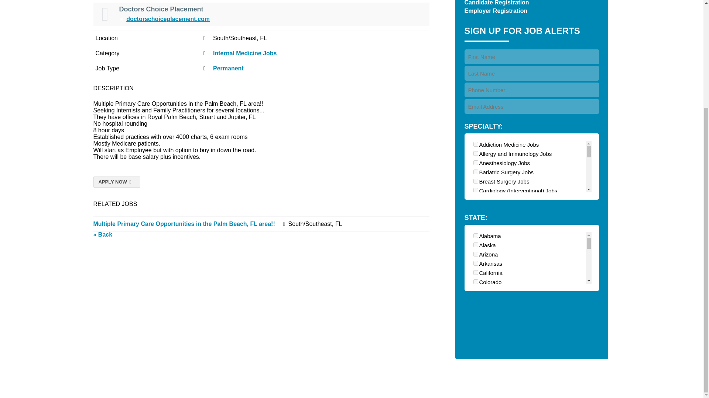  I want to click on 79, so click(476, 227).